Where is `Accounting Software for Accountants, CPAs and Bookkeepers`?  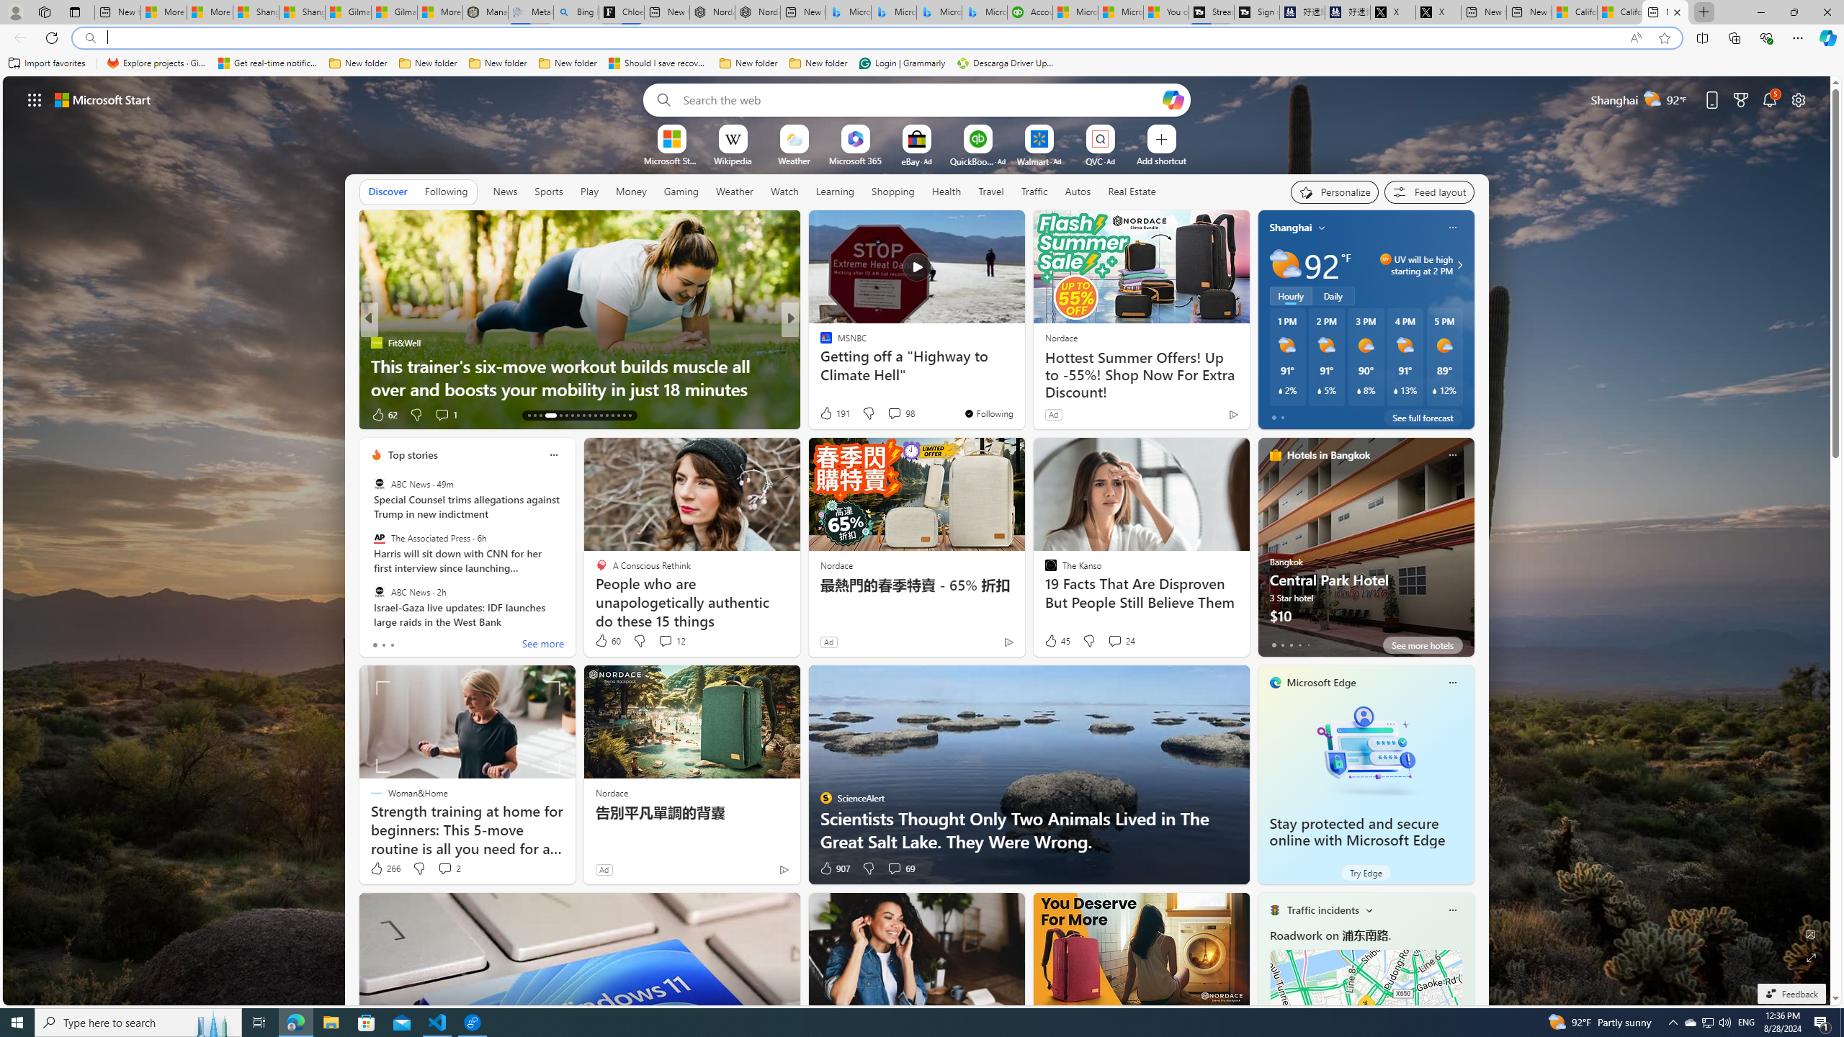
Accounting Software for Accountants, CPAs and Bookkeepers is located at coordinates (1030, 12).